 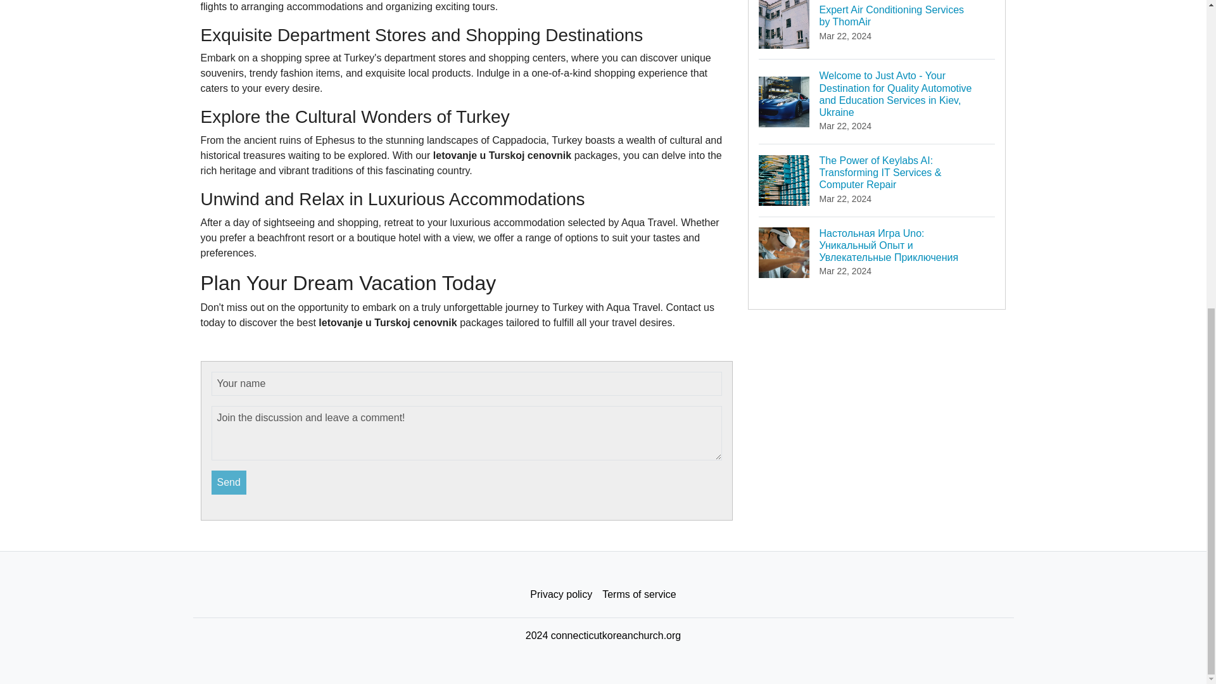 I want to click on Send, so click(x=229, y=483).